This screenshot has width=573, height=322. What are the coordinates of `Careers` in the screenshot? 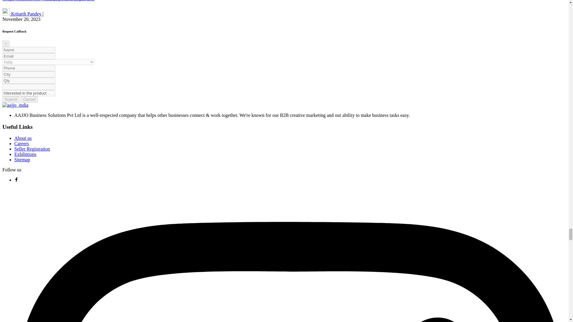 It's located at (21, 144).